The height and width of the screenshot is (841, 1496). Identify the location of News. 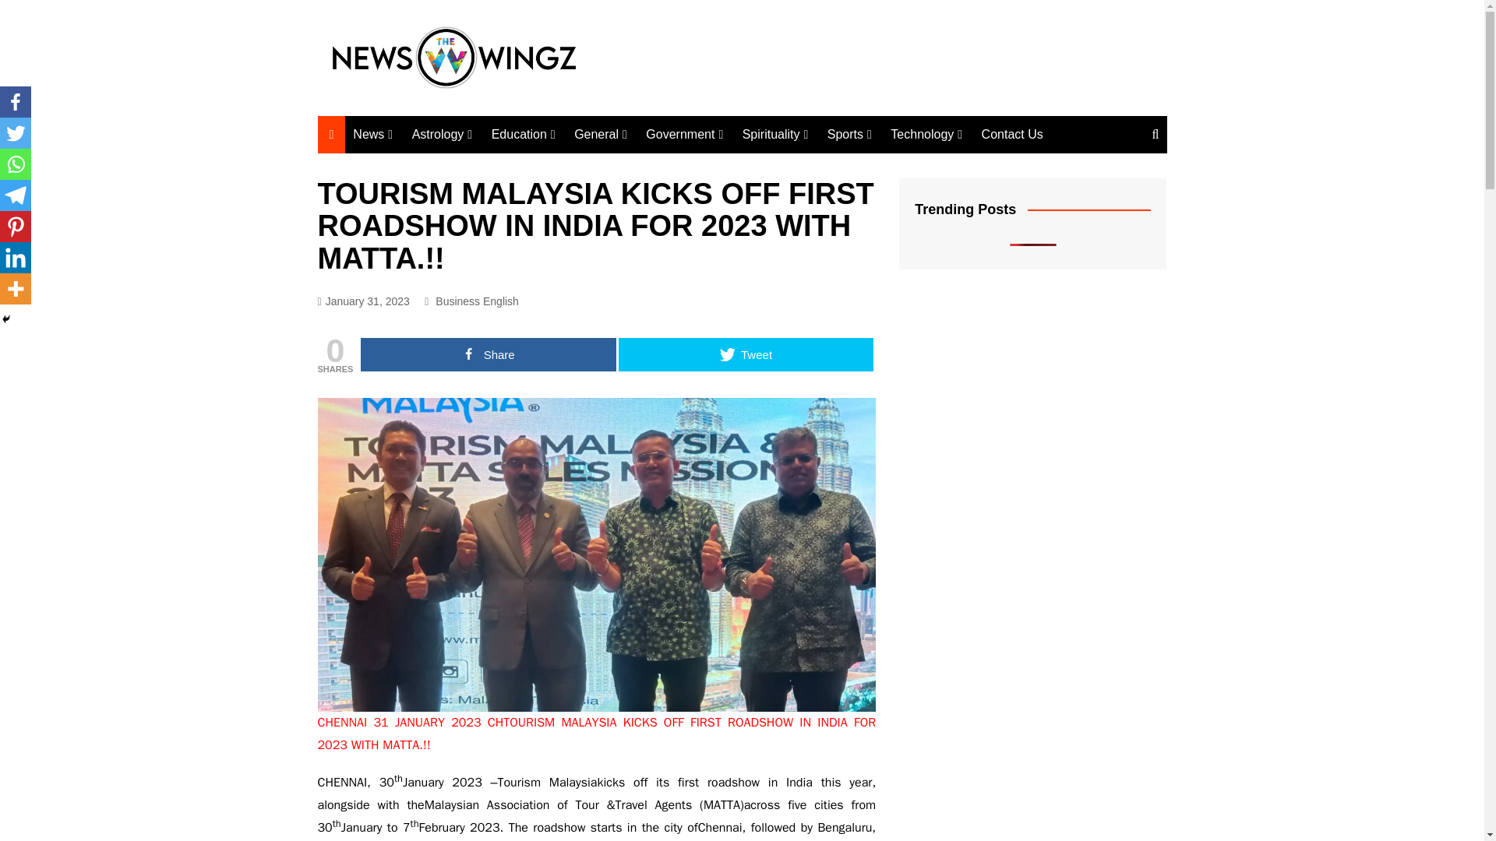
(372, 134).